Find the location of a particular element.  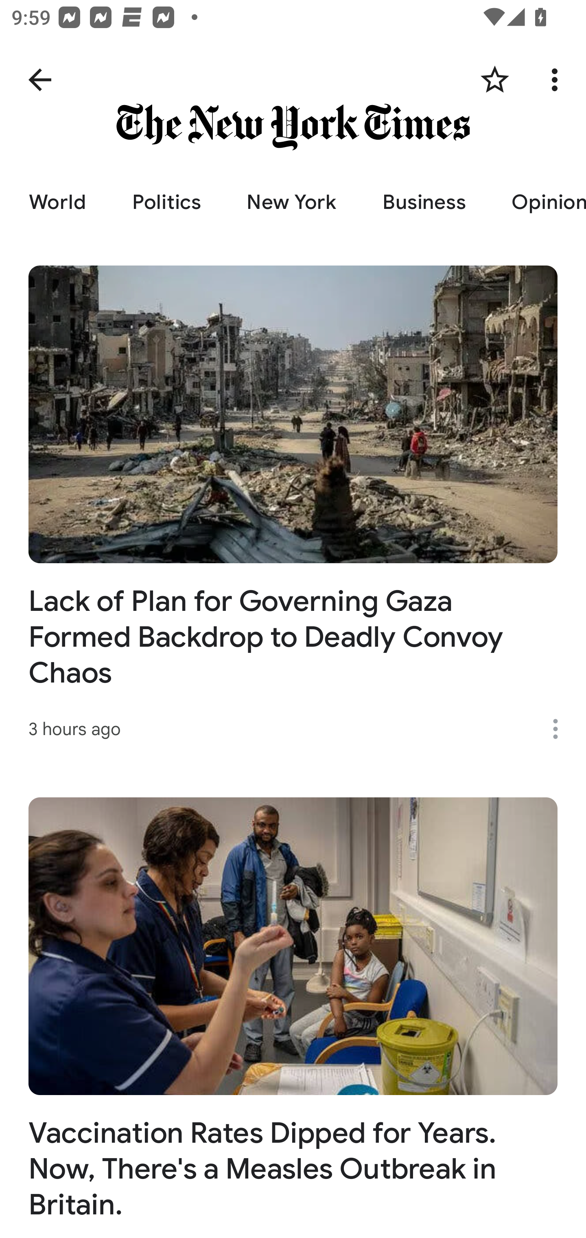

World is located at coordinates (57, 202).